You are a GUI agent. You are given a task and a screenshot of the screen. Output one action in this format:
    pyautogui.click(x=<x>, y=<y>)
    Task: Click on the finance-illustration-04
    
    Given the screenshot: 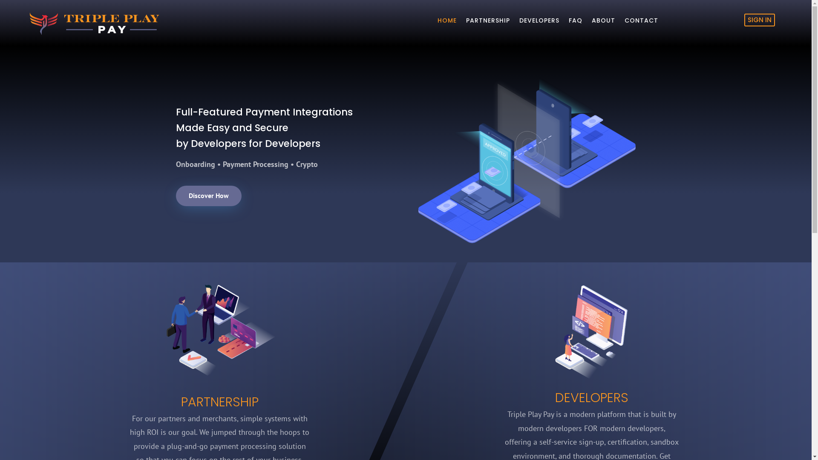 What is the action you would take?
    pyautogui.click(x=527, y=160)
    